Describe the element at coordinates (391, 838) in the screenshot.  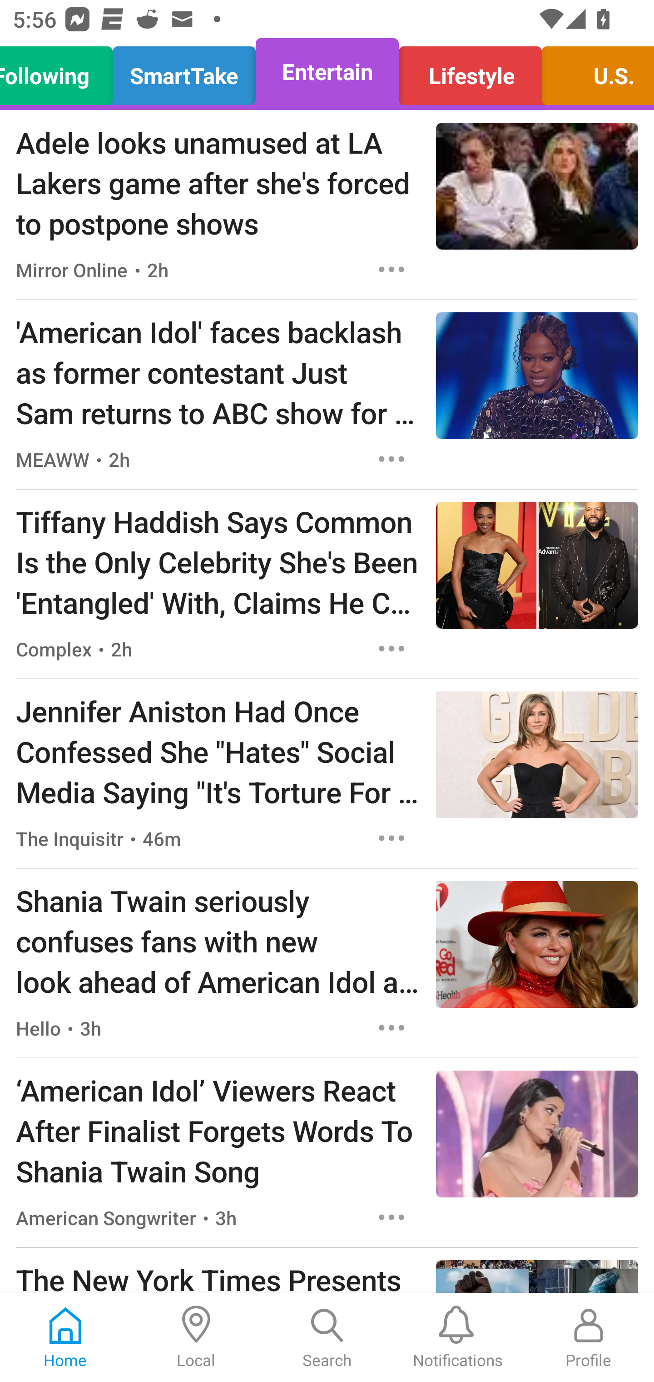
I see `Options` at that location.